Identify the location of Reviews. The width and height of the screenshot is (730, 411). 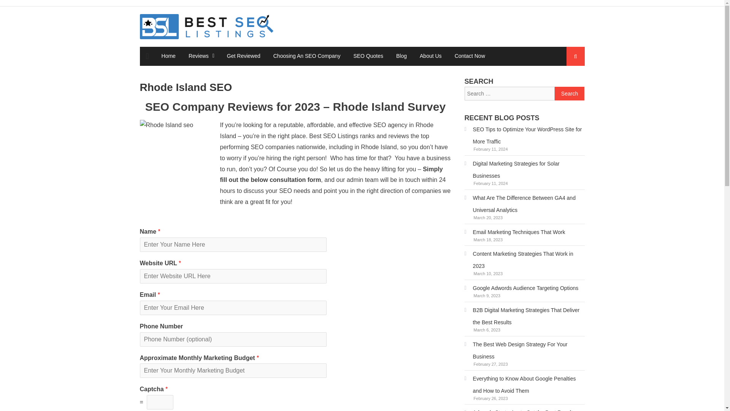
(198, 56).